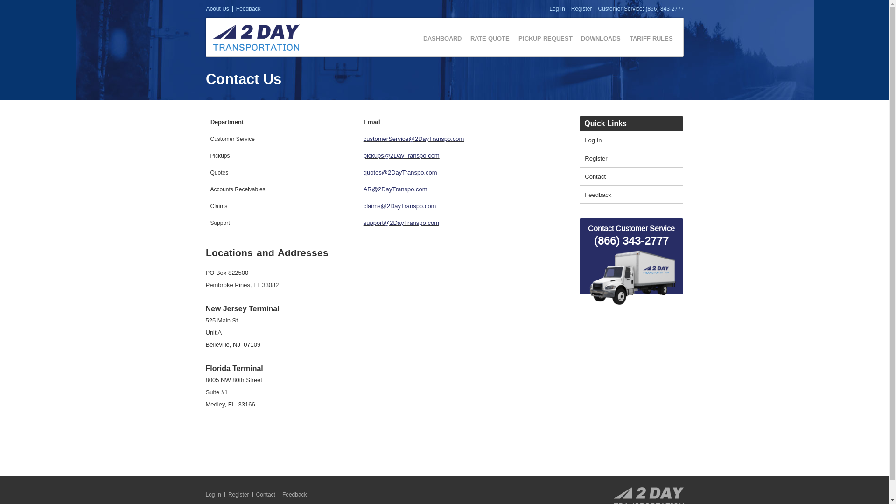 The width and height of the screenshot is (896, 504). Describe the element at coordinates (439, 38) in the screenshot. I see `DASHBOARD` at that location.